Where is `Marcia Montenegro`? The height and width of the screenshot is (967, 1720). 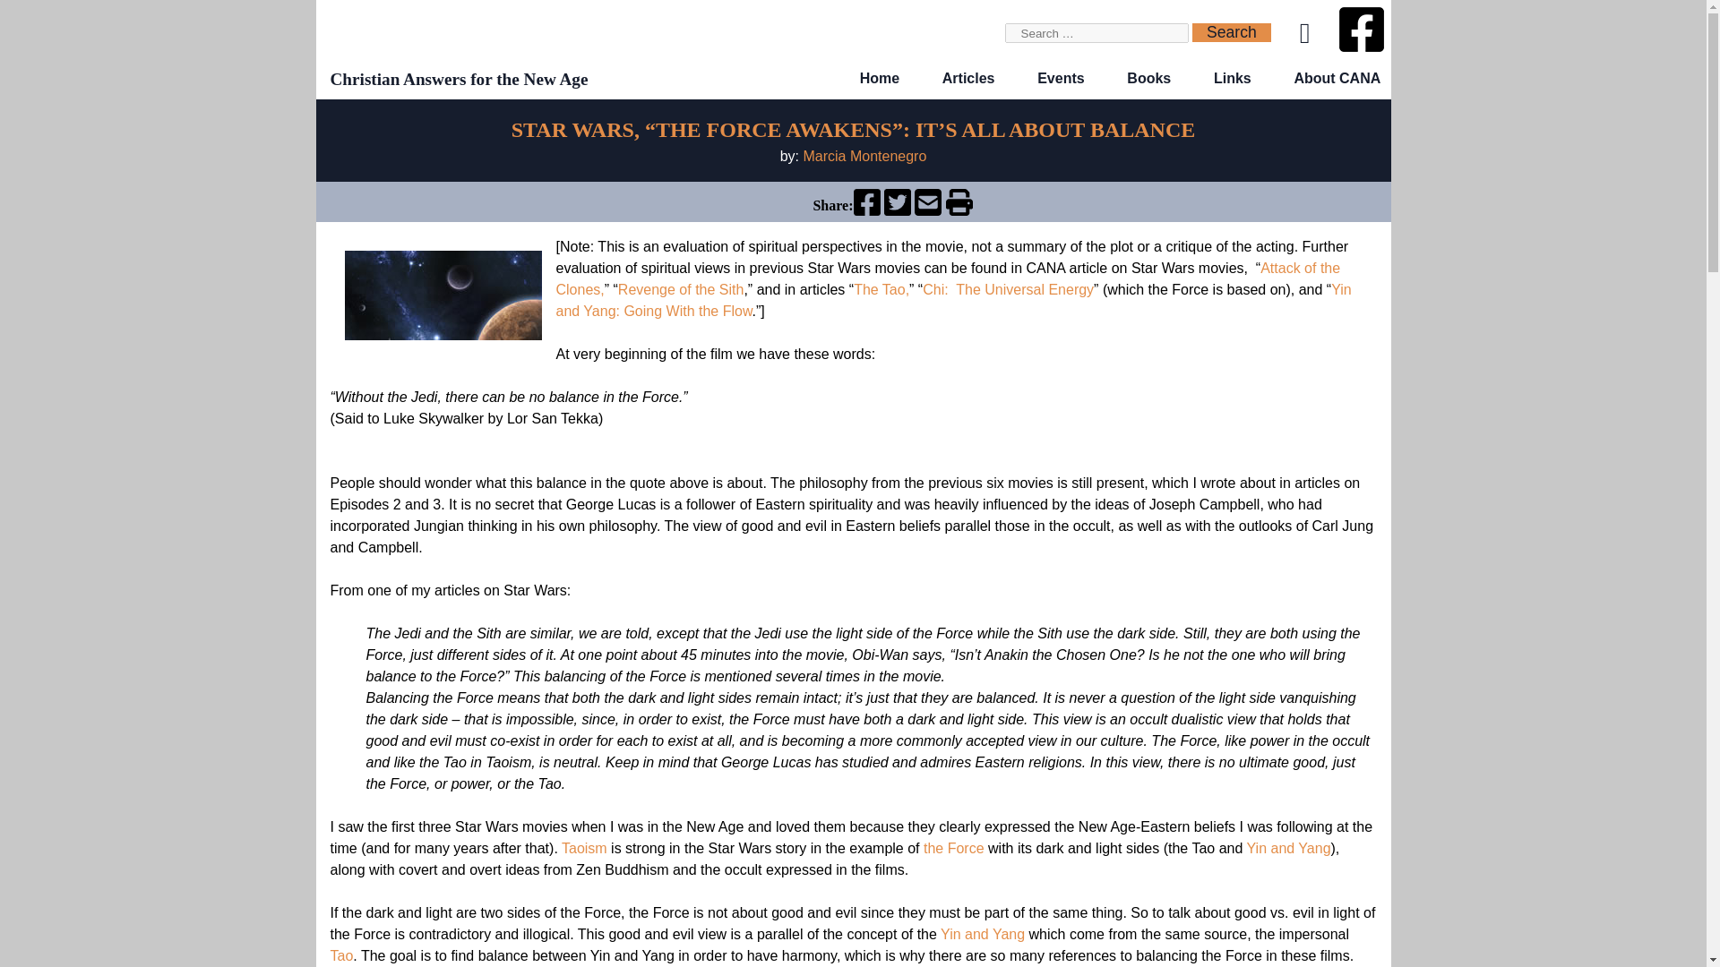
Marcia Montenegro is located at coordinates (864, 156).